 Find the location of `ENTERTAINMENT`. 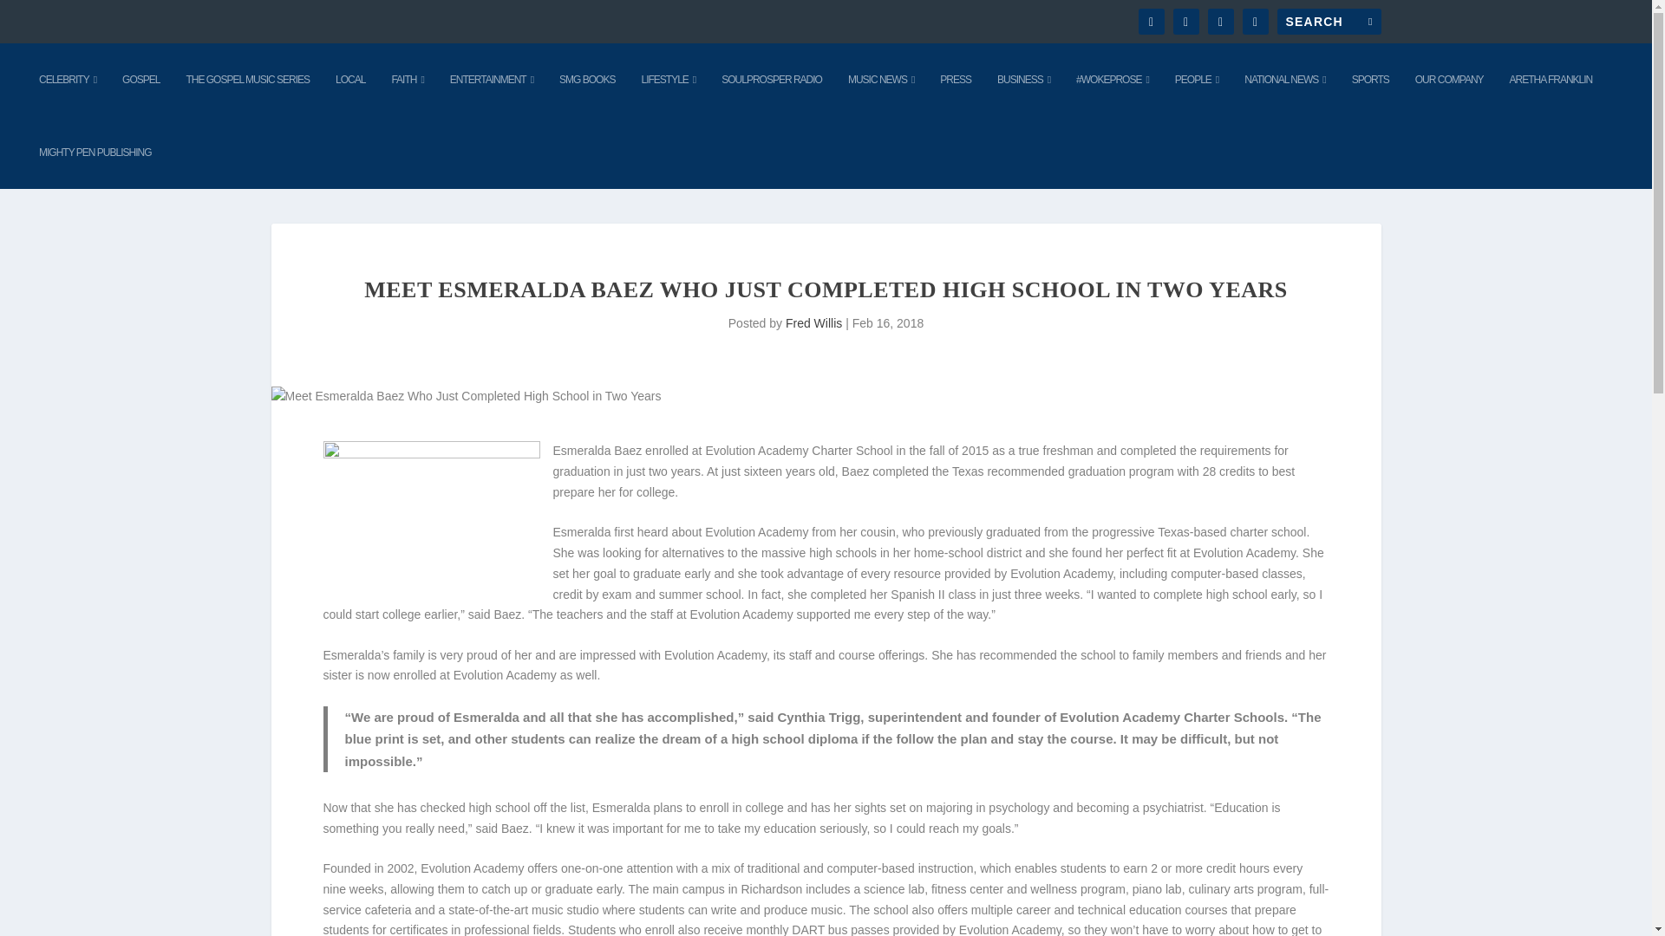

ENTERTAINMENT is located at coordinates (491, 79).